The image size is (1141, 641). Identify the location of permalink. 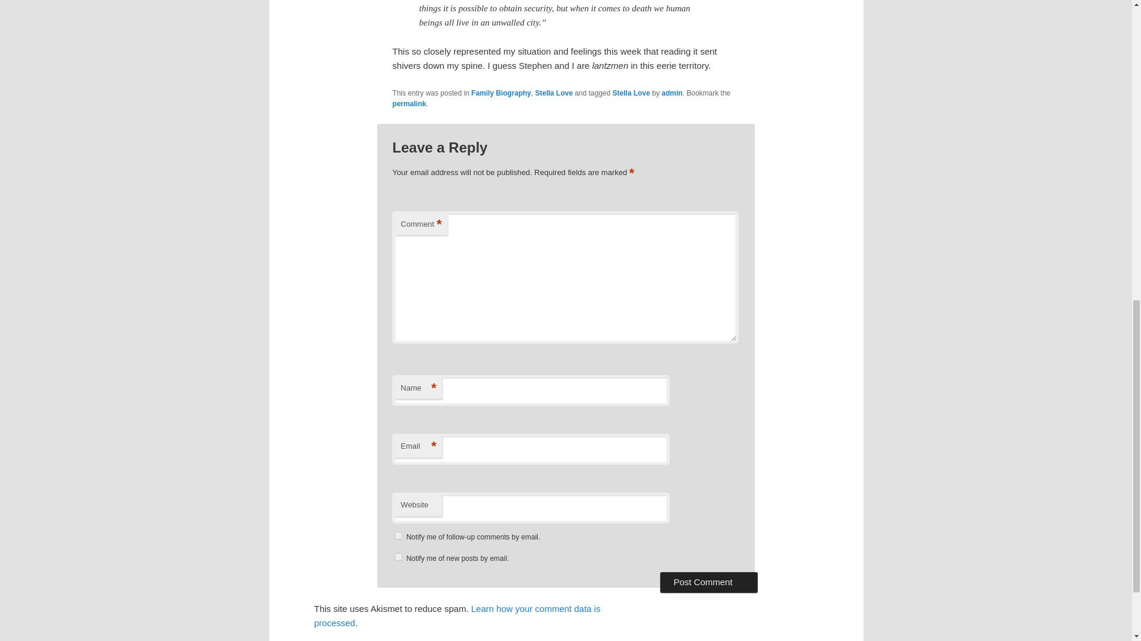
(409, 104).